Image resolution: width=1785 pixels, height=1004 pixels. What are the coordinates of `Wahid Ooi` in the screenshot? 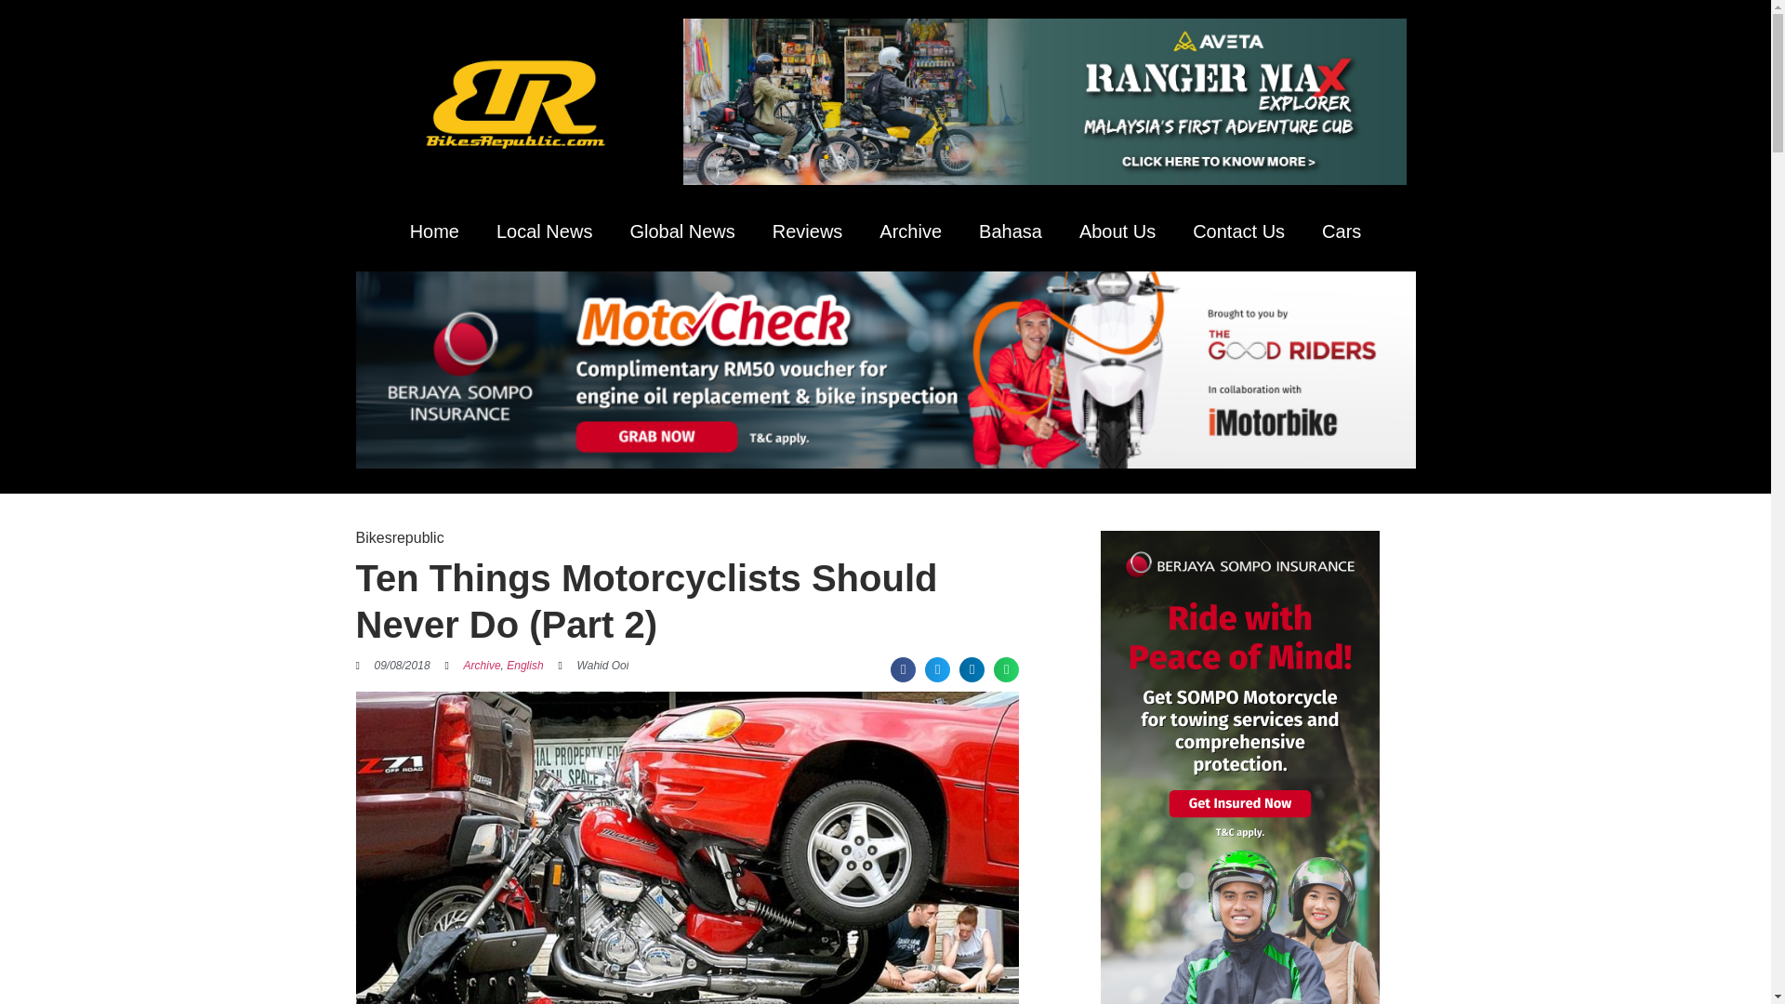 It's located at (593, 666).